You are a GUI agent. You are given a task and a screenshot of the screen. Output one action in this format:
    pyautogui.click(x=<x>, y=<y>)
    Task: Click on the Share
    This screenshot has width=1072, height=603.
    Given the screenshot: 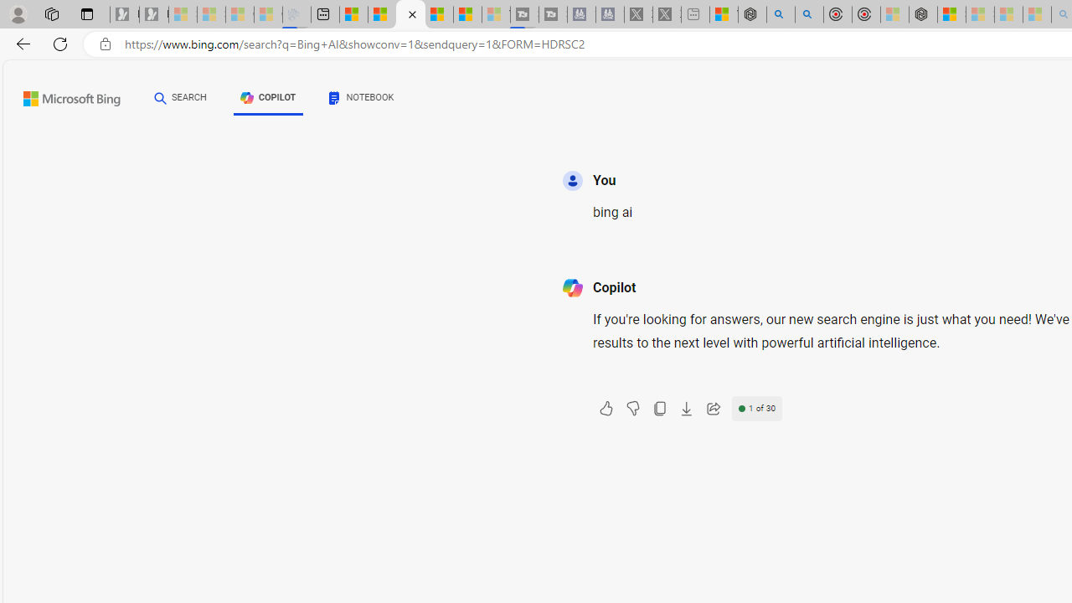 What is the action you would take?
    pyautogui.click(x=713, y=409)
    